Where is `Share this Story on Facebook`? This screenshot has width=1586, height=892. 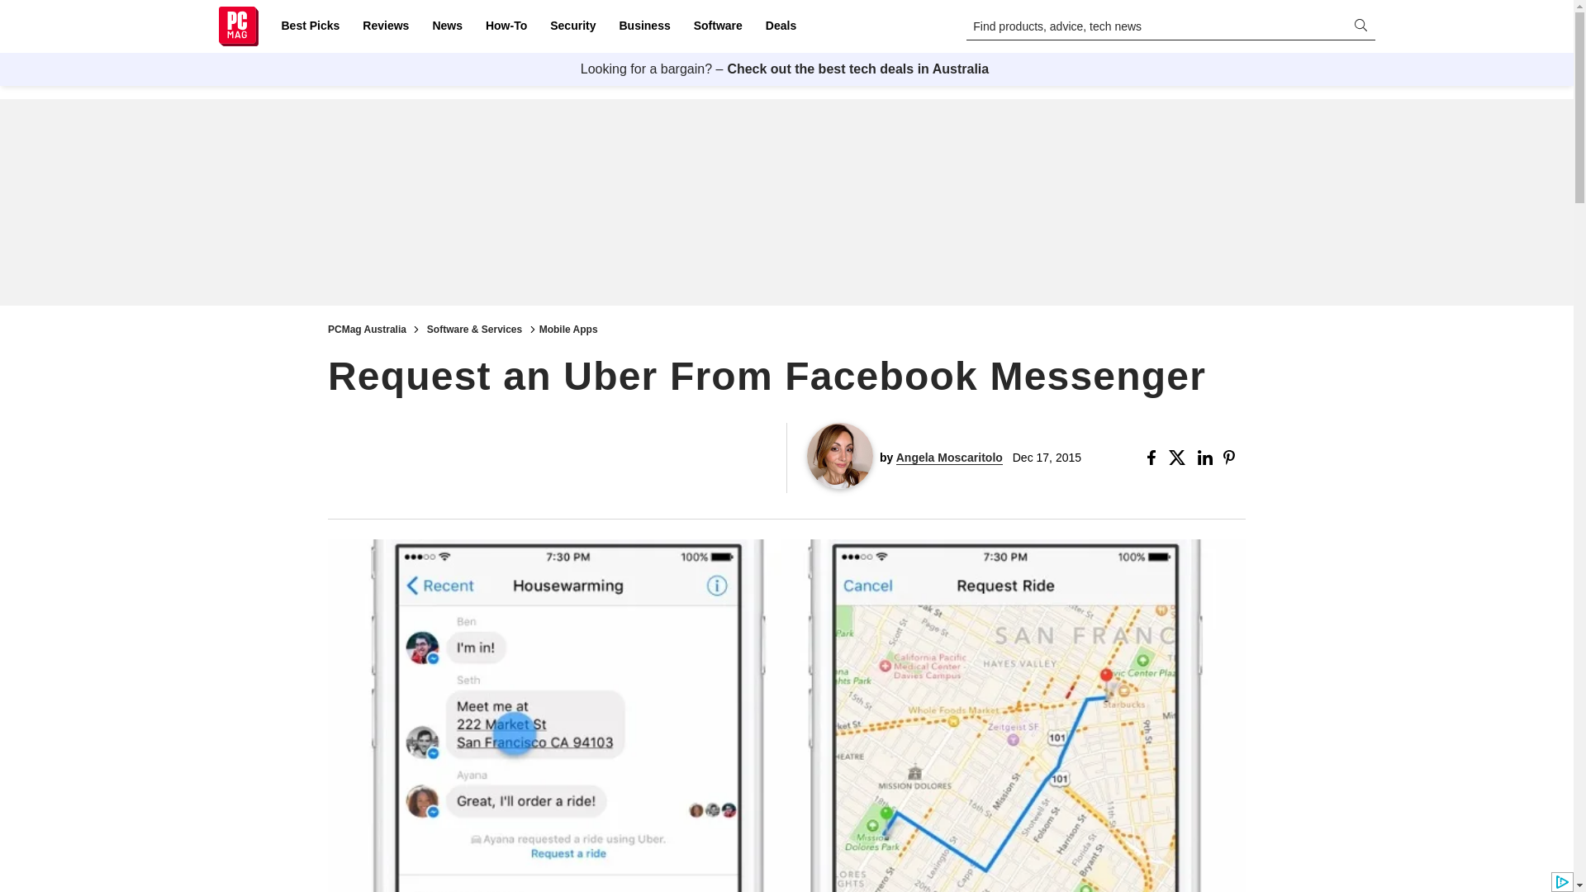 Share this Story on Facebook is located at coordinates (1155, 458).